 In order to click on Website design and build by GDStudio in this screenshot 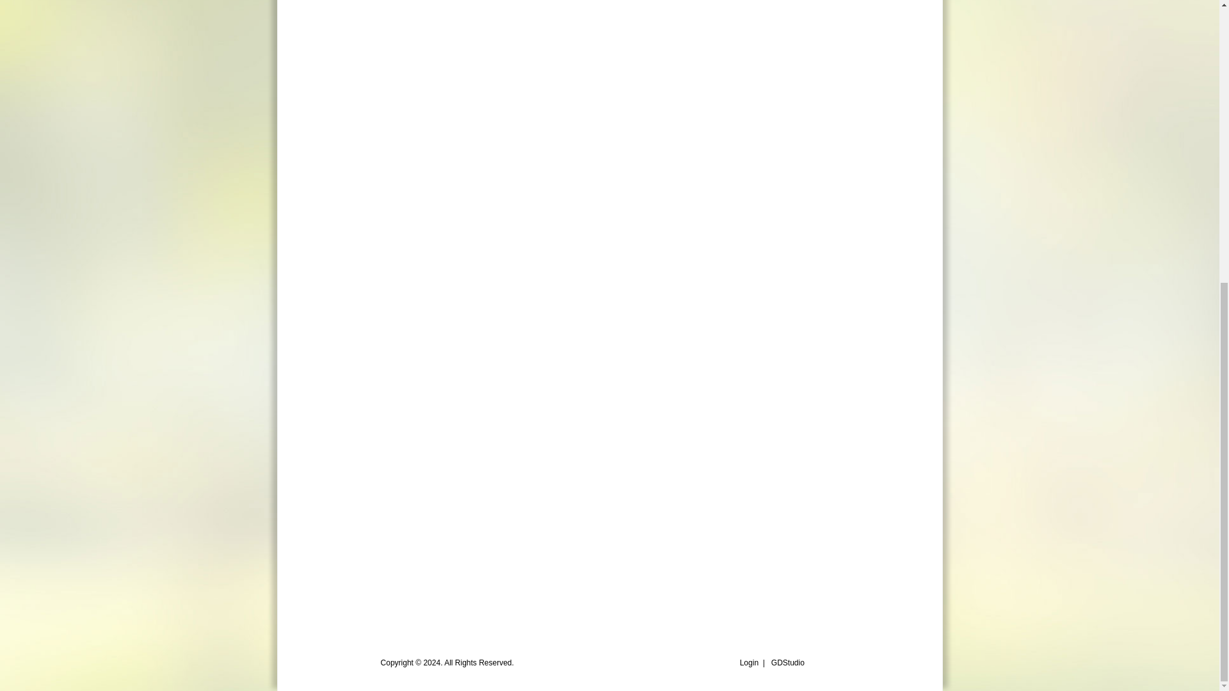, I will do `click(788, 663)`.